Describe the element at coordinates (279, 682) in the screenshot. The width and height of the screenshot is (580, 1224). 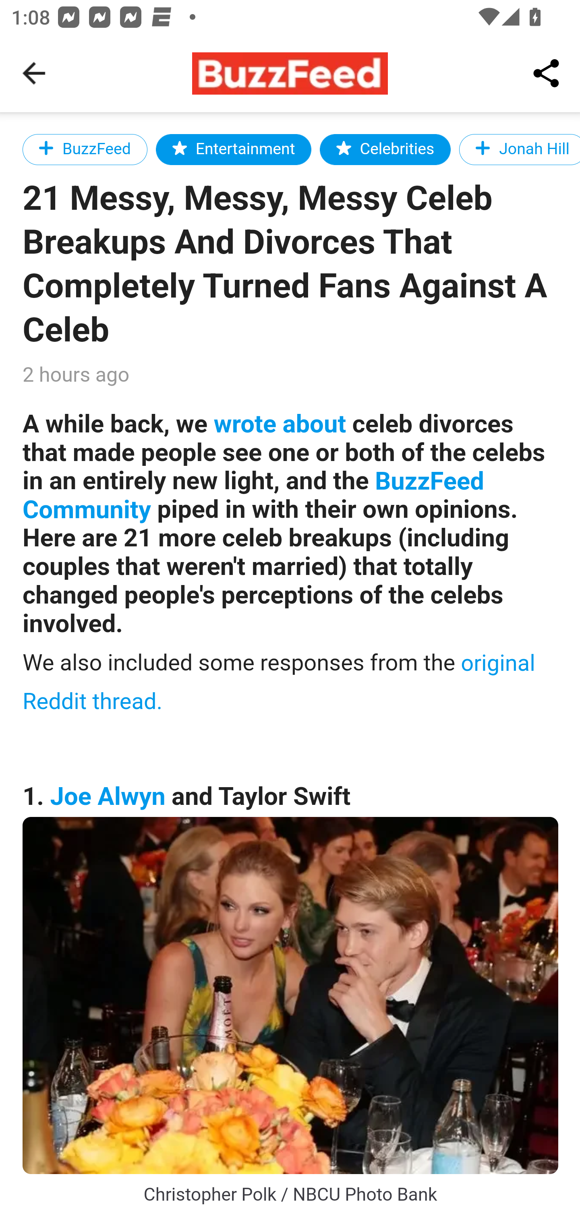
I see `original Reddit thread.` at that location.